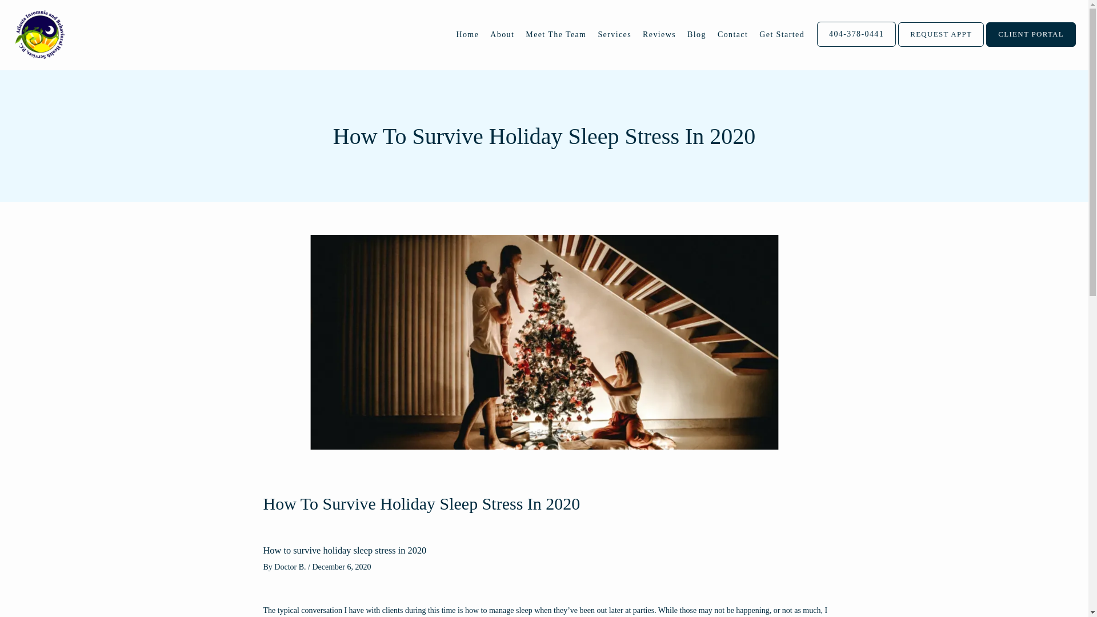 The image size is (1097, 617). Describe the element at coordinates (697, 34) in the screenshot. I see `Blog` at that location.